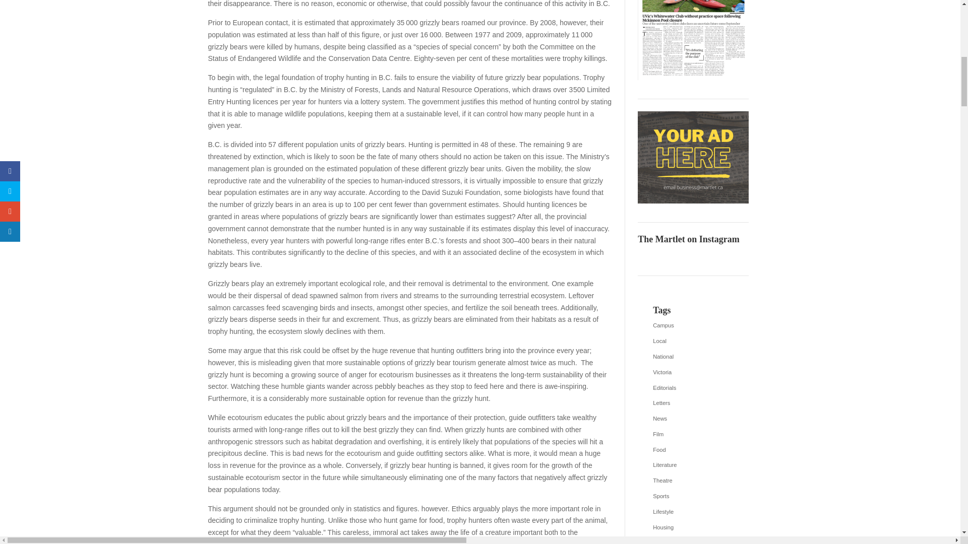 The height and width of the screenshot is (544, 968). What do you see at coordinates (693, 40) in the screenshot?
I see `Our Digital Print Issue` at bounding box center [693, 40].